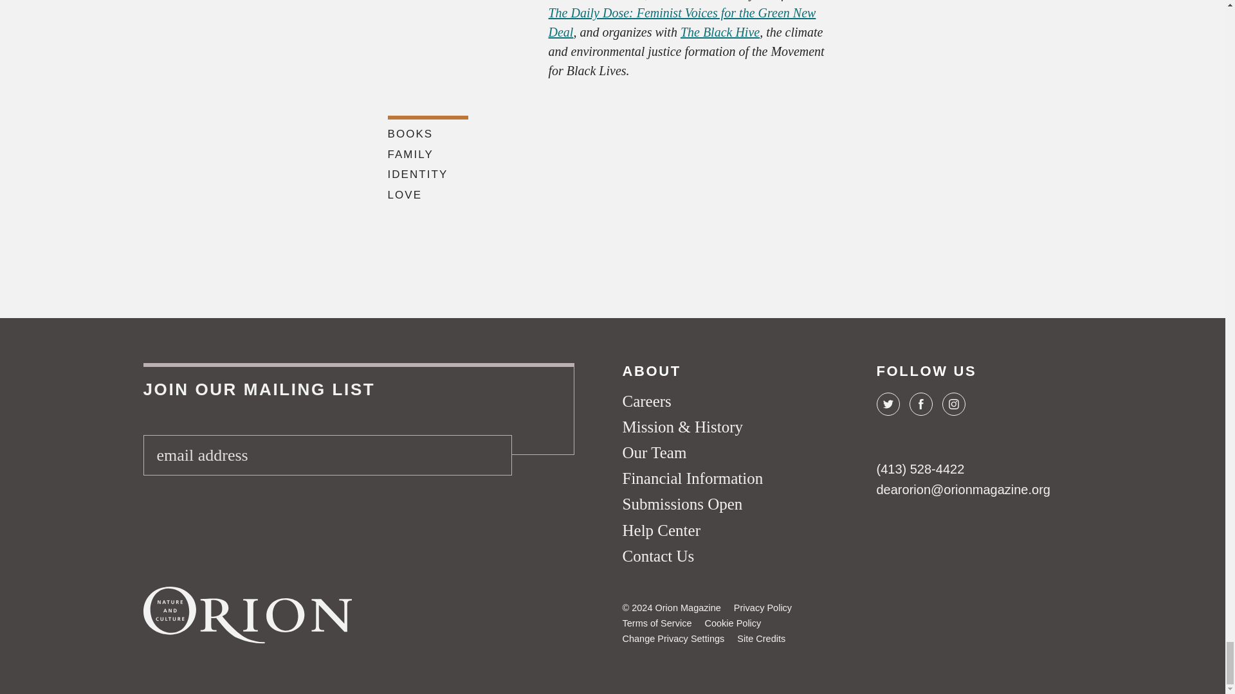 This screenshot has height=694, width=1235. I want to click on On Instagram, so click(953, 404).